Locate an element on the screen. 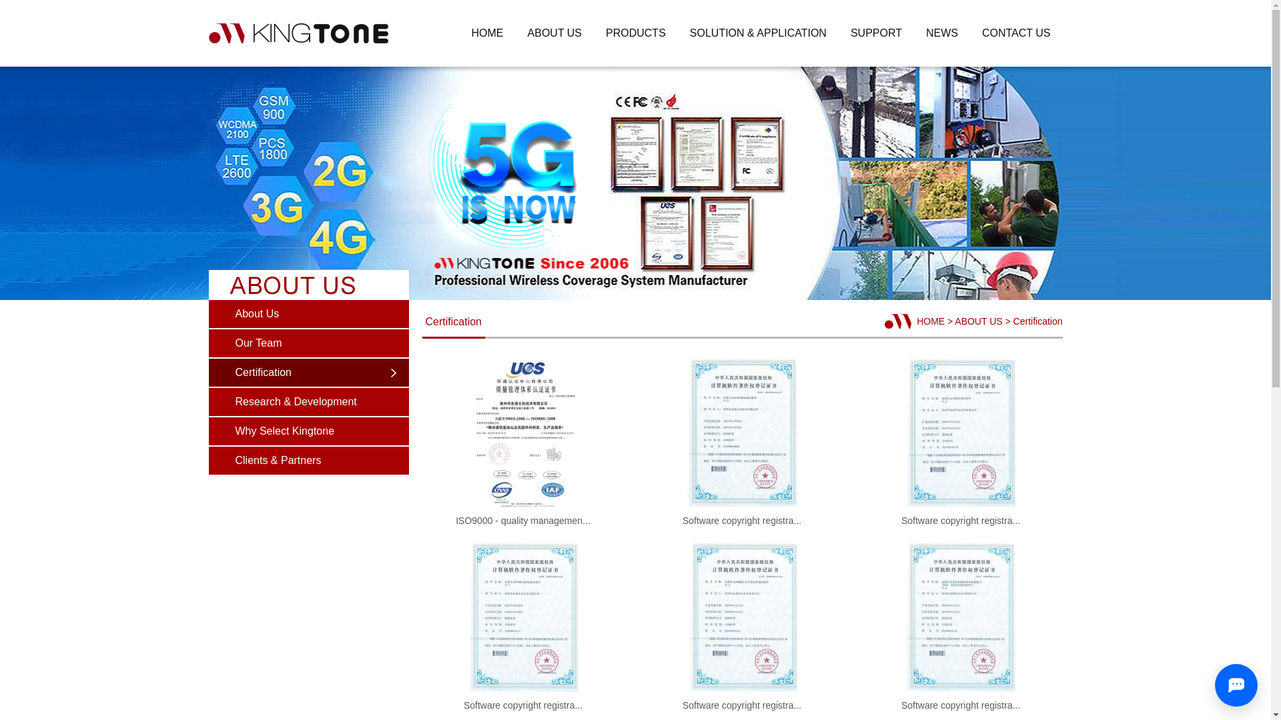  ABOUT US is located at coordinates (555, 33).